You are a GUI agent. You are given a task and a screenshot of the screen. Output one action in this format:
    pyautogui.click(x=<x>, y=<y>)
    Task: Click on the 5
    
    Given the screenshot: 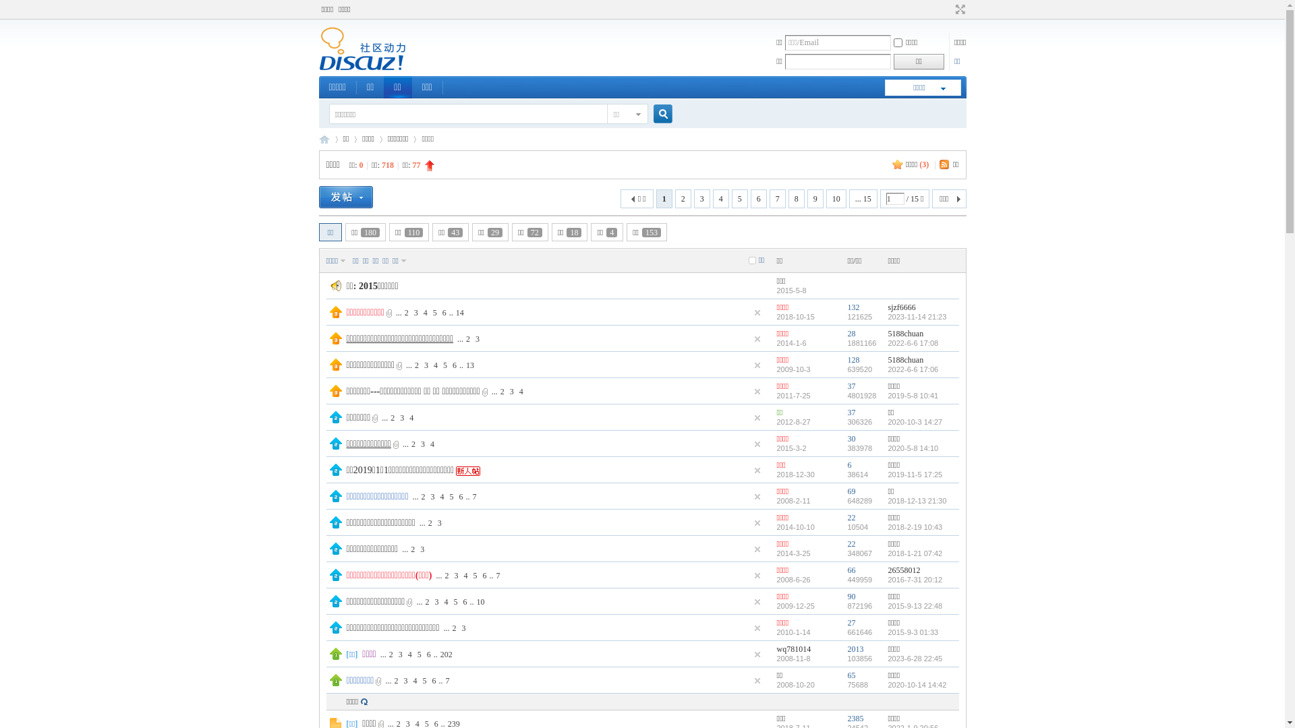 What is the action you would take?
    pyautogui.click(x=452, y=497)
    